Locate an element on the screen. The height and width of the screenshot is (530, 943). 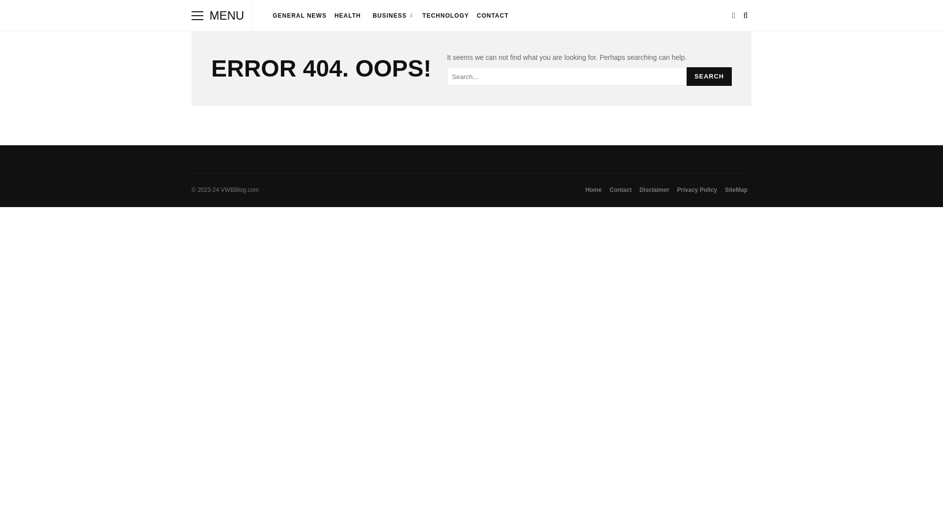
GENERAL NEWS is located at coordinates (300, 16).